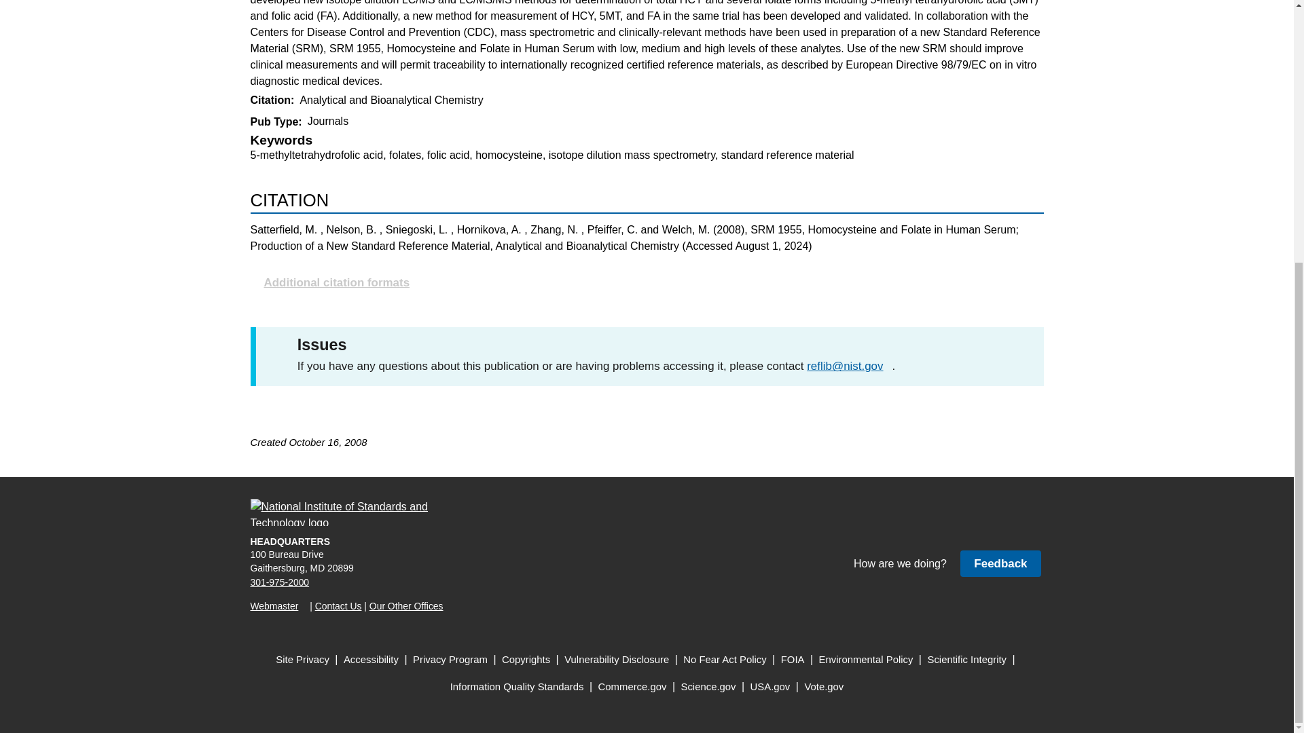 This screenshot has width=1304, height=733. I want to click on Copyrights, so click(526, 660).